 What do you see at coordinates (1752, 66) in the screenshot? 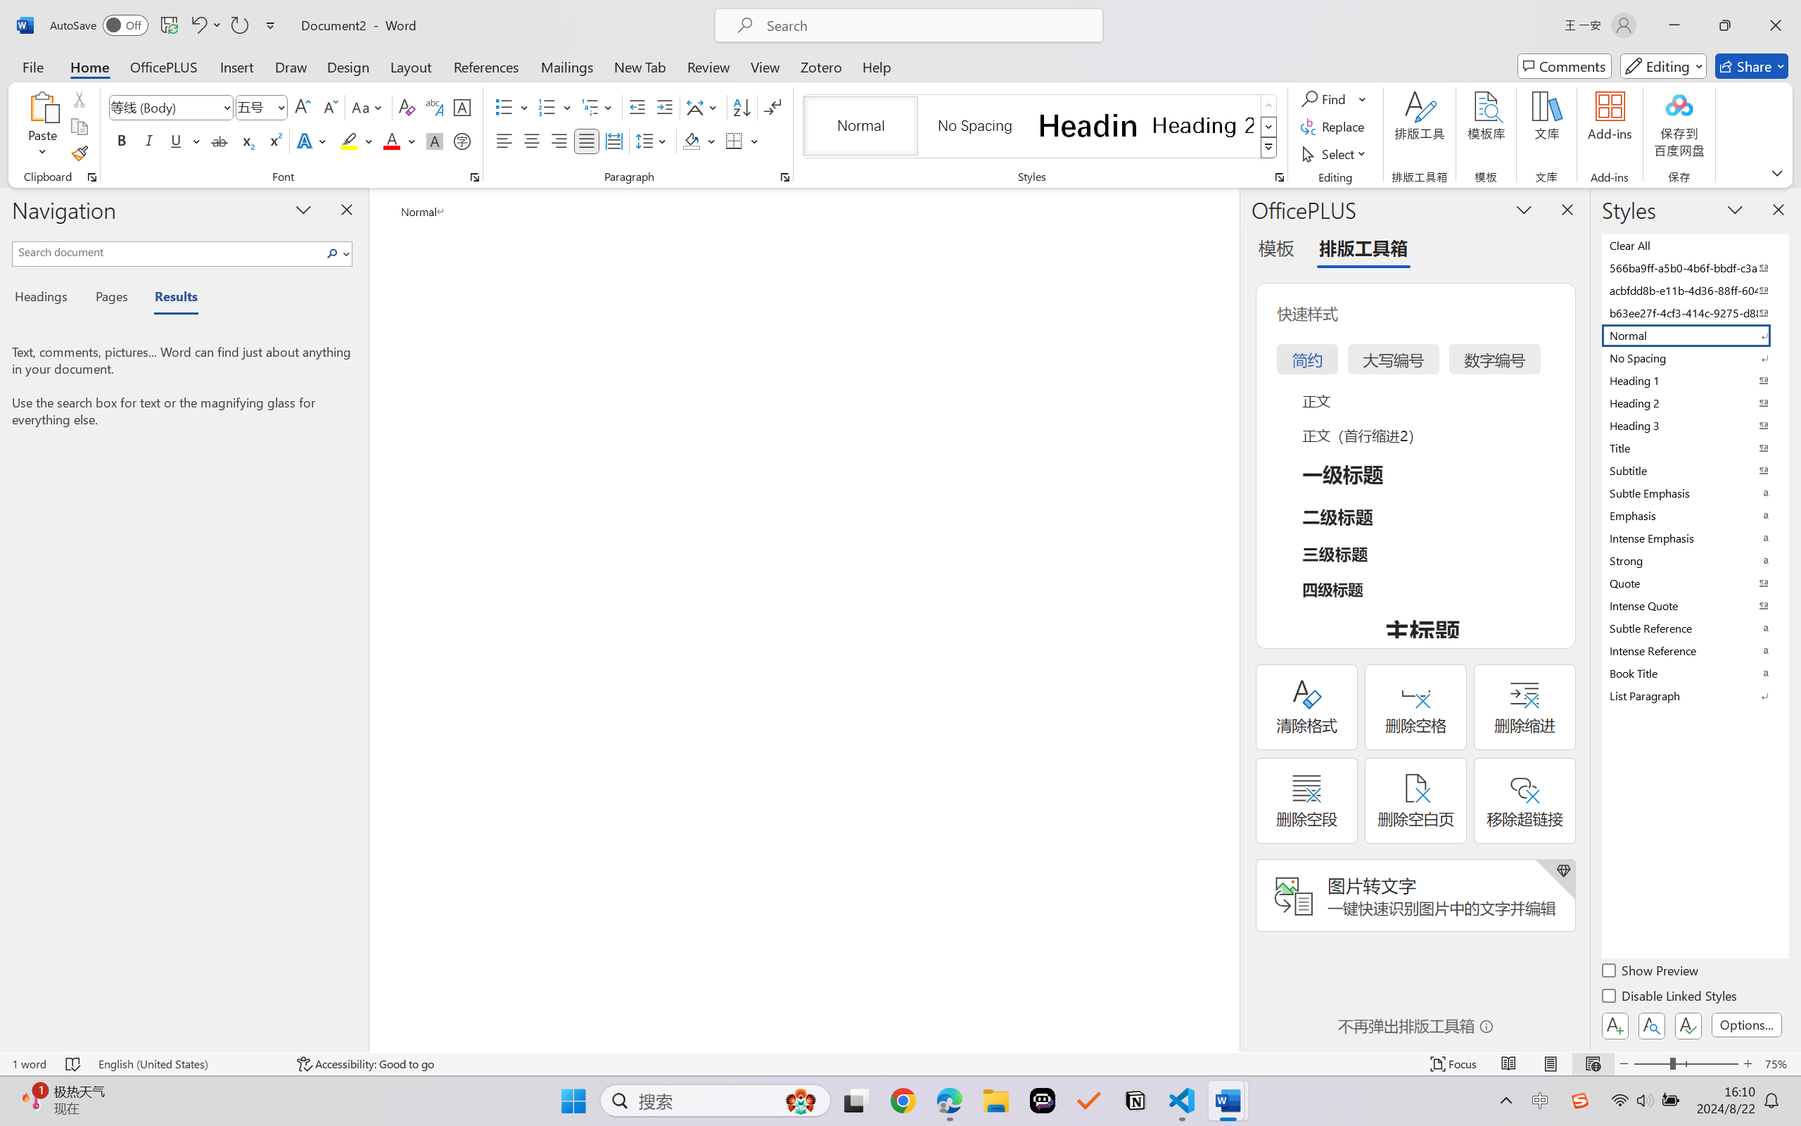
I see `Share` at bounding box center [1752, 66].